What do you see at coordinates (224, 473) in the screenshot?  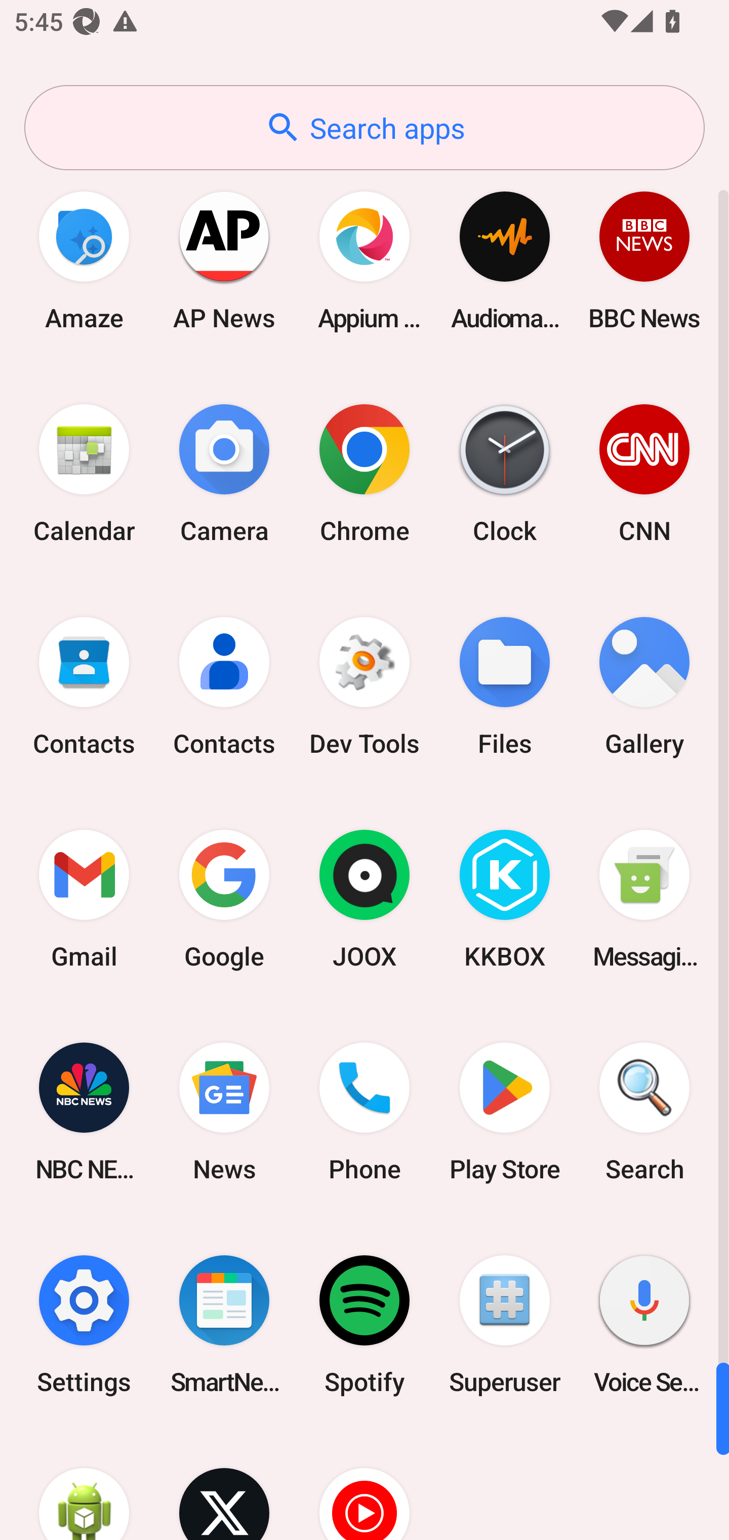 I see `Camera` at bounding box center [224, 473].